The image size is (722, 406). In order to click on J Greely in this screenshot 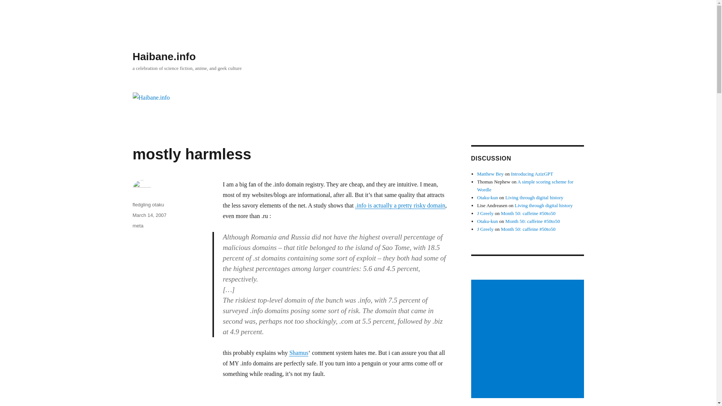, I will do `click(485, 323)`.